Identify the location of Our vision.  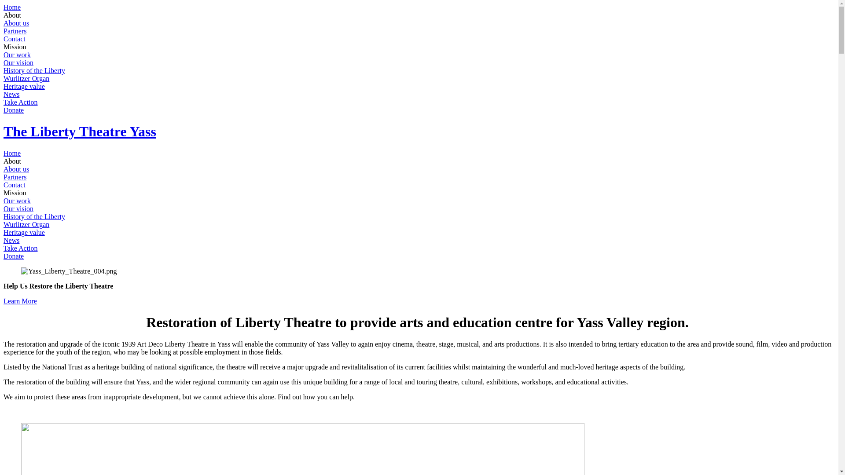
(18, 62).